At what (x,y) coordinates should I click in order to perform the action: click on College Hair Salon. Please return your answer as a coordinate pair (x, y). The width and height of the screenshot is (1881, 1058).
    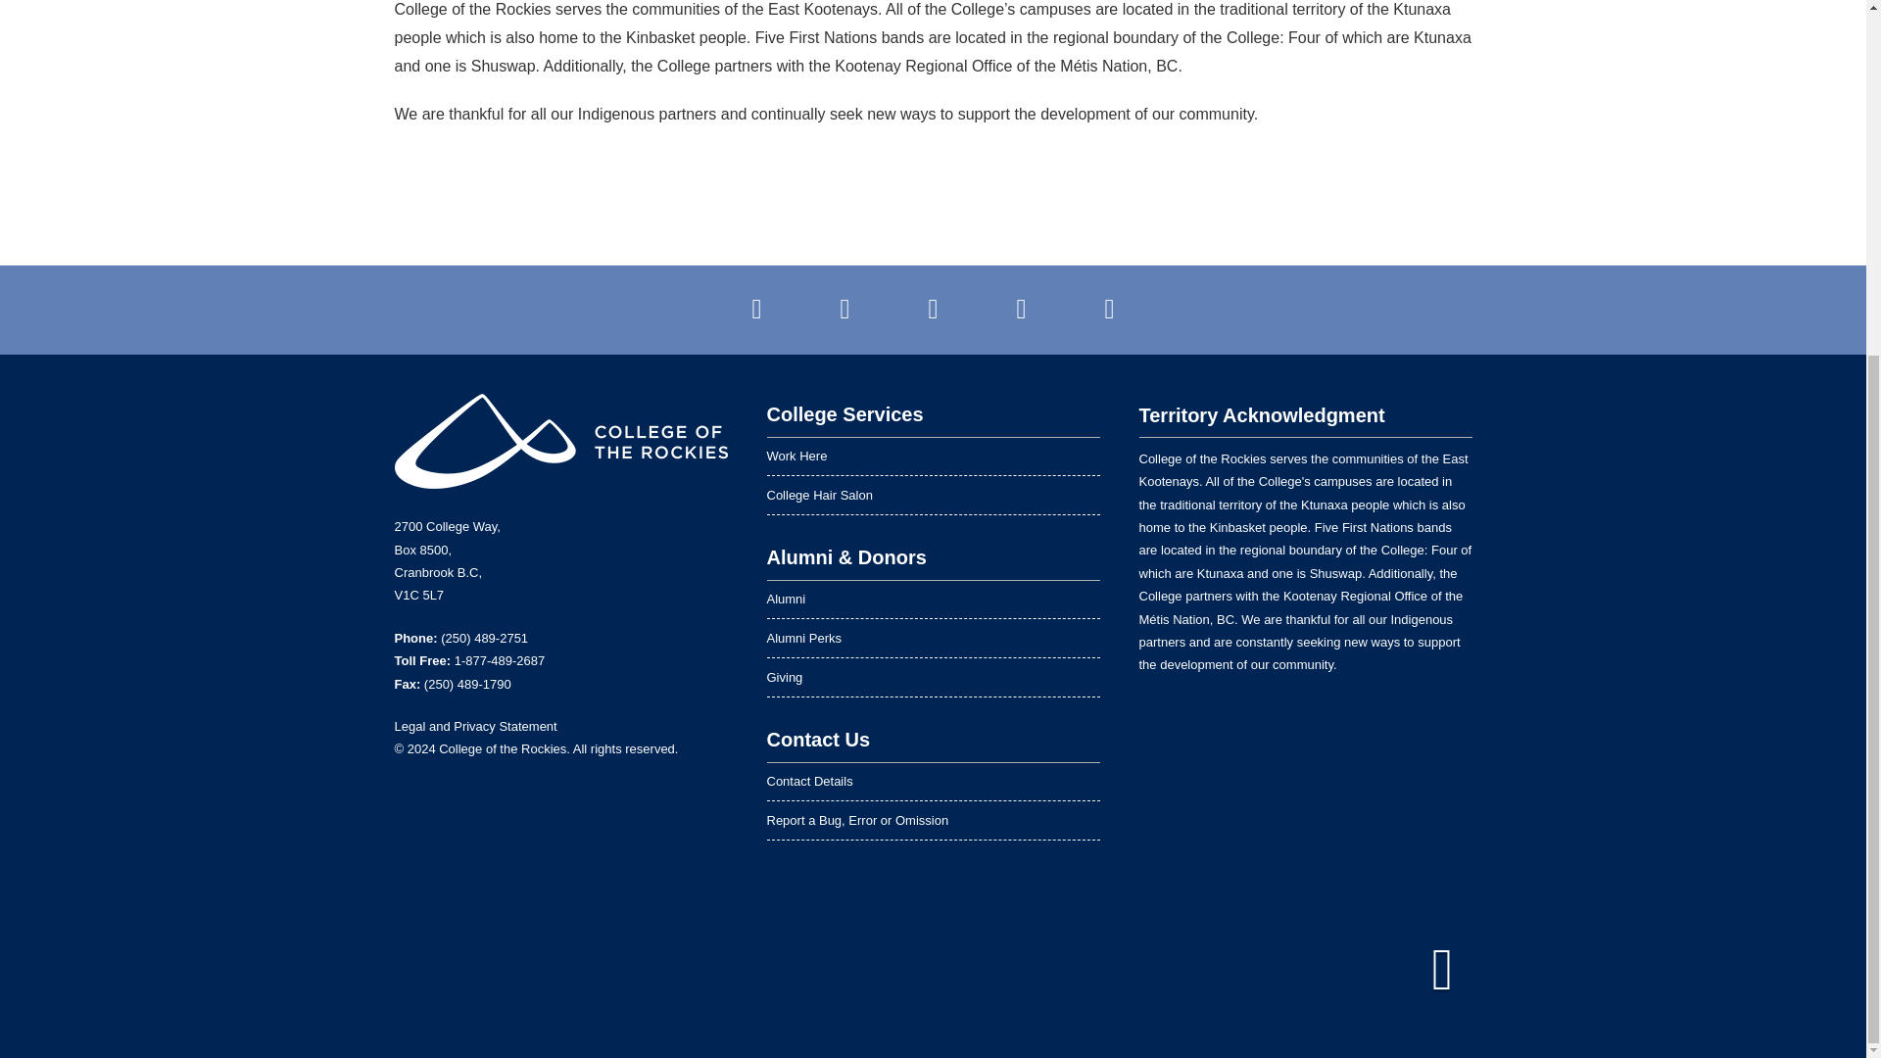
    Looking at the image, I should click on (932, 496).